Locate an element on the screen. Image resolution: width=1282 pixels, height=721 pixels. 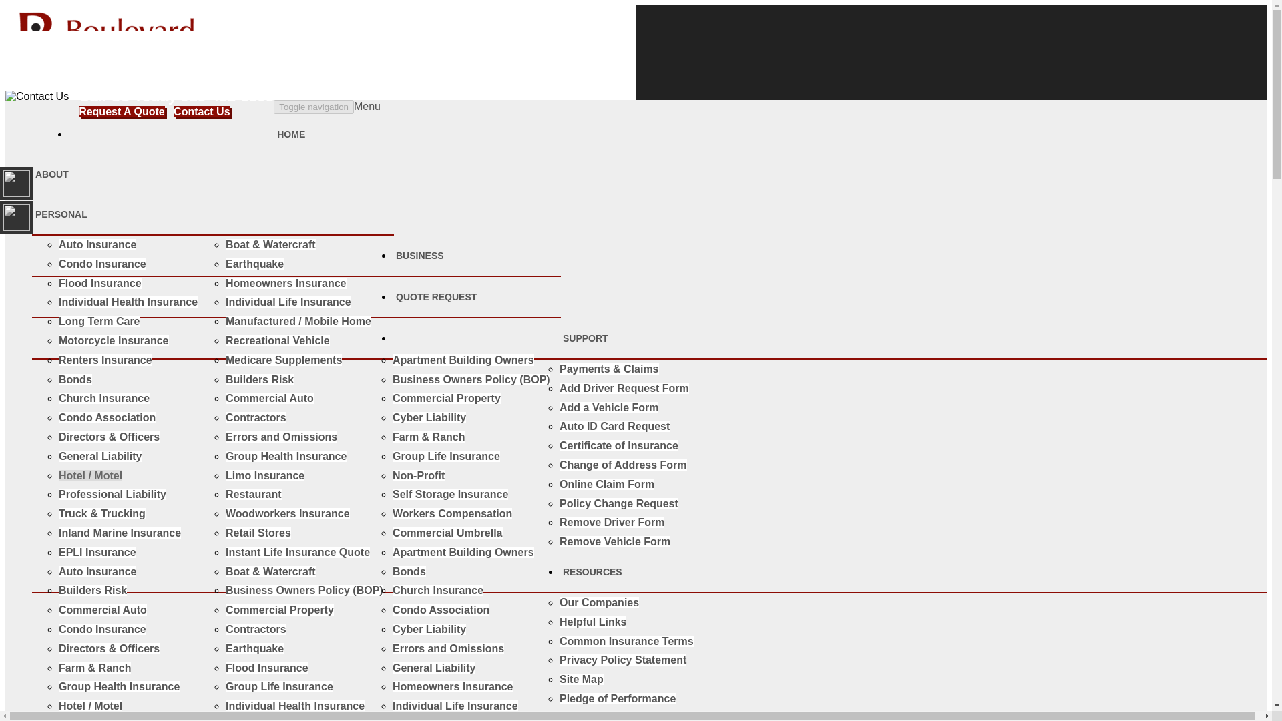
Contact Us is located at coordinates (201, 111).